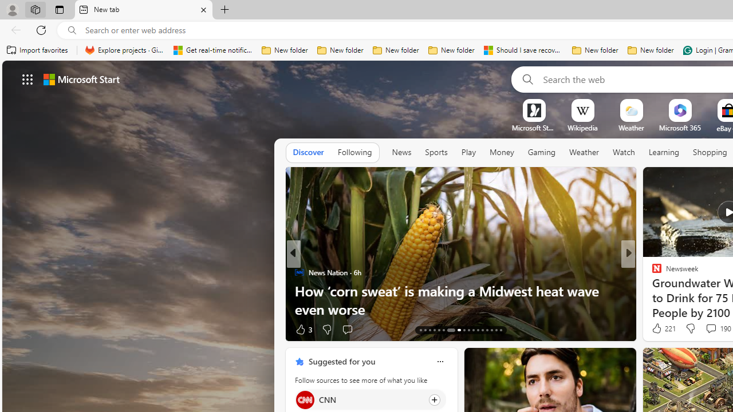 The height and width of the screenshot is (412, 733). I want to click on More options, so click(440, 361).